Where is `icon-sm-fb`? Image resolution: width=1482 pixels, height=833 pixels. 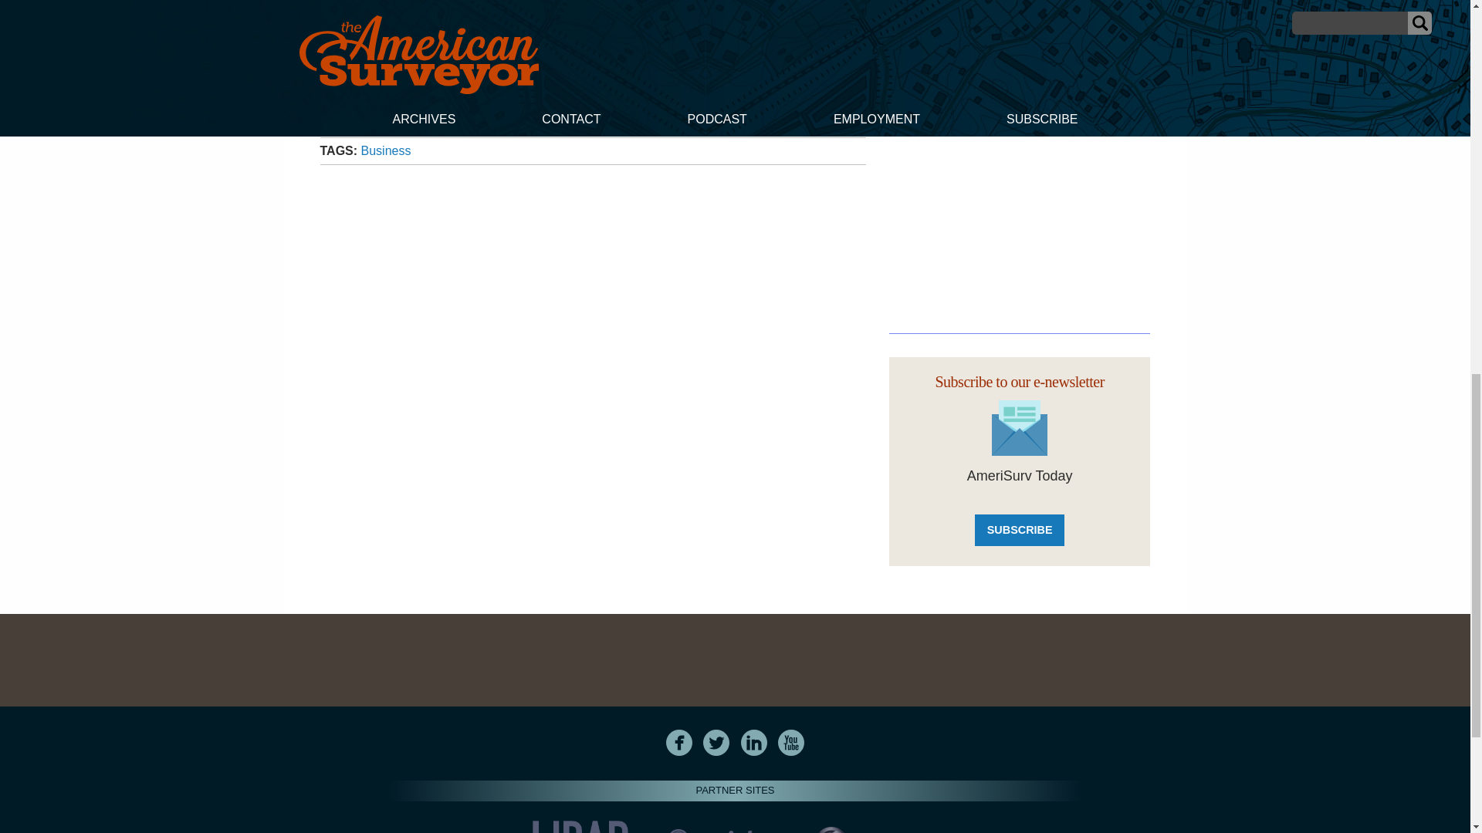
icon-sm-fb is located at coordinates (679, 742).